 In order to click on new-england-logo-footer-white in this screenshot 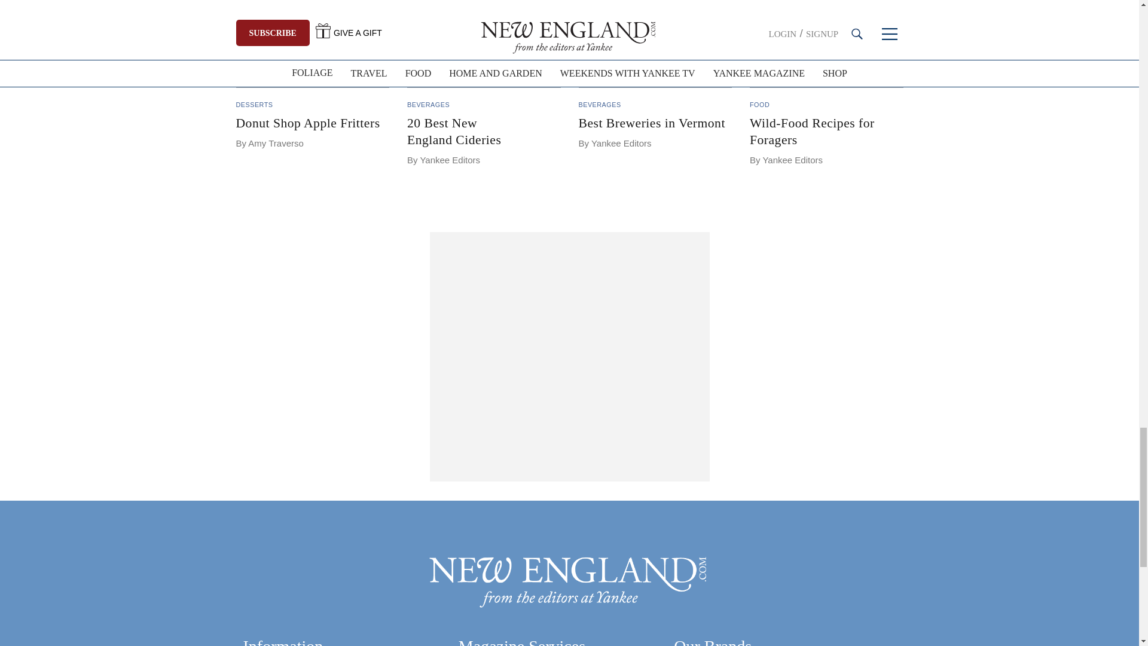, I will do `click(569, 580)`.